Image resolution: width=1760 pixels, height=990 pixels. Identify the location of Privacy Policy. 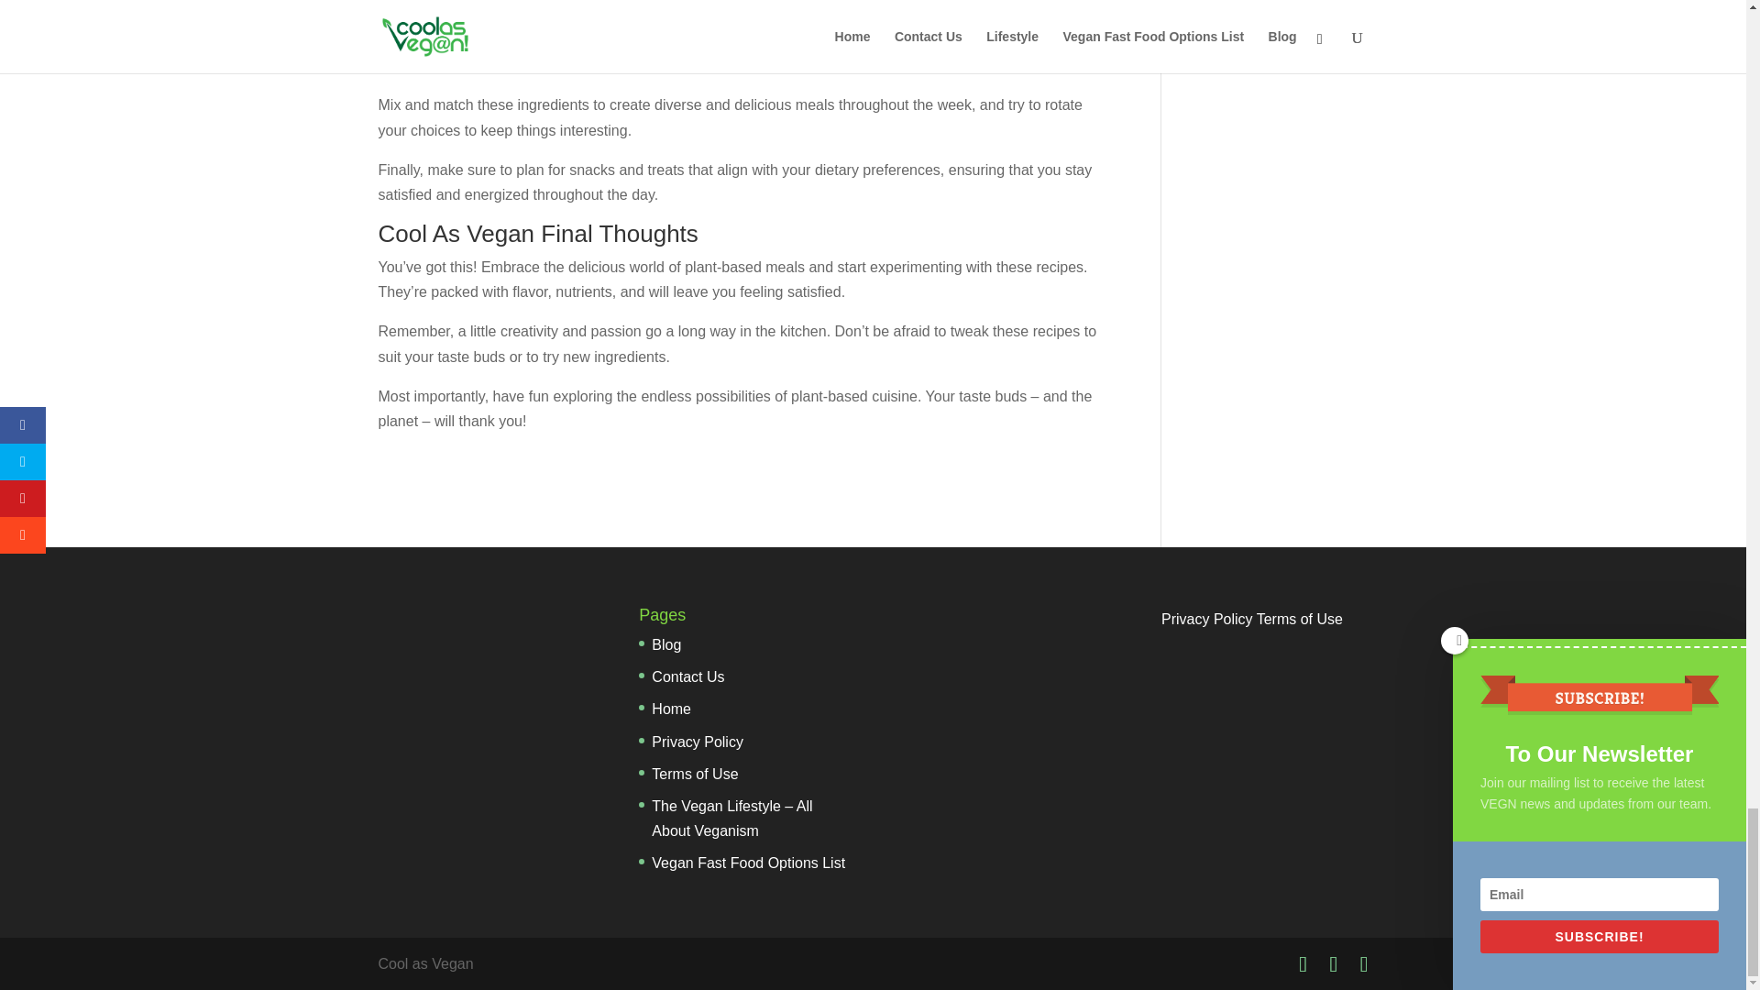
(697, 742).